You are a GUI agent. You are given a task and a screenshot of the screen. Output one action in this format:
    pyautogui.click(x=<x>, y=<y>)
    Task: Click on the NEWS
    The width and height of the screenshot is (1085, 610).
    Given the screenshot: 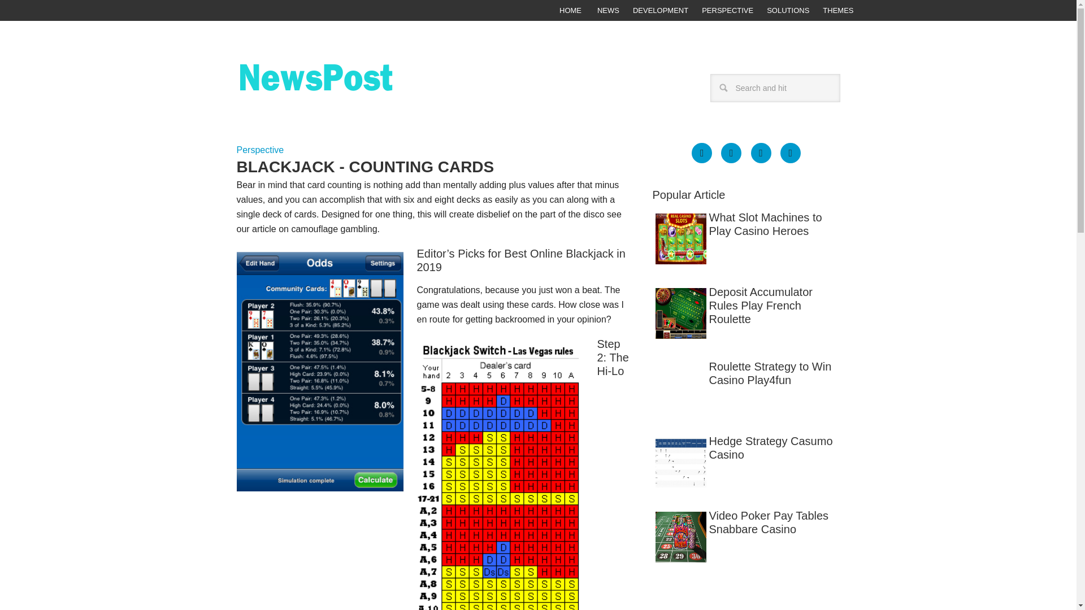 What is the action you would take?
    pyautogui.click(x=608, y=10)
    